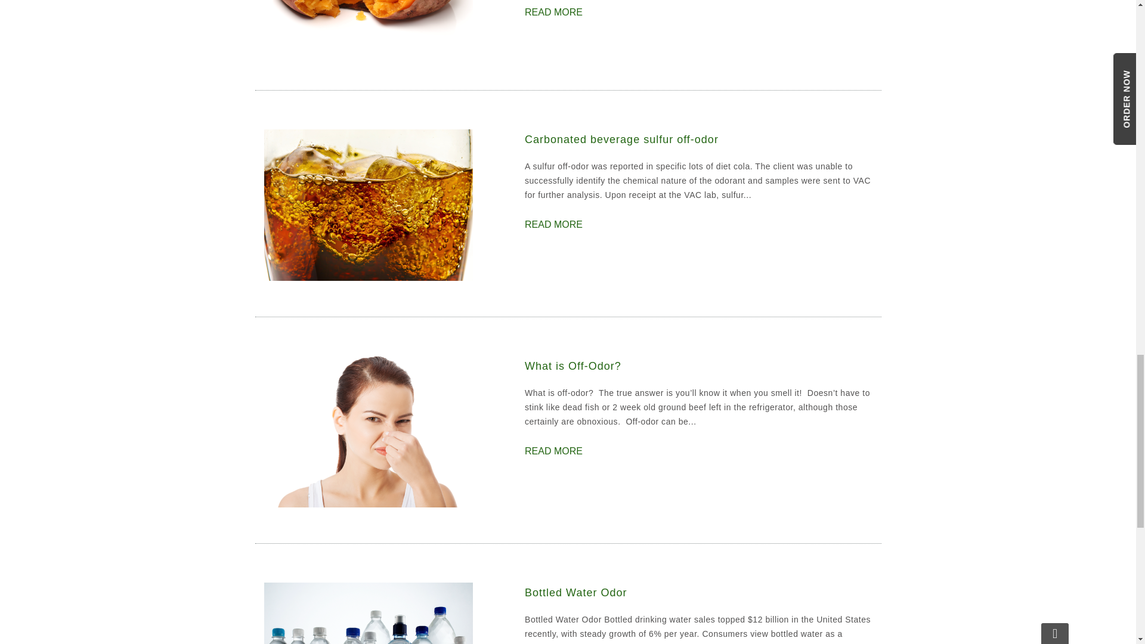  What do you see at coordinates (367, 431) in the screenshot?
I see `What is Off-Odor?` at bounding box center [367, 431].